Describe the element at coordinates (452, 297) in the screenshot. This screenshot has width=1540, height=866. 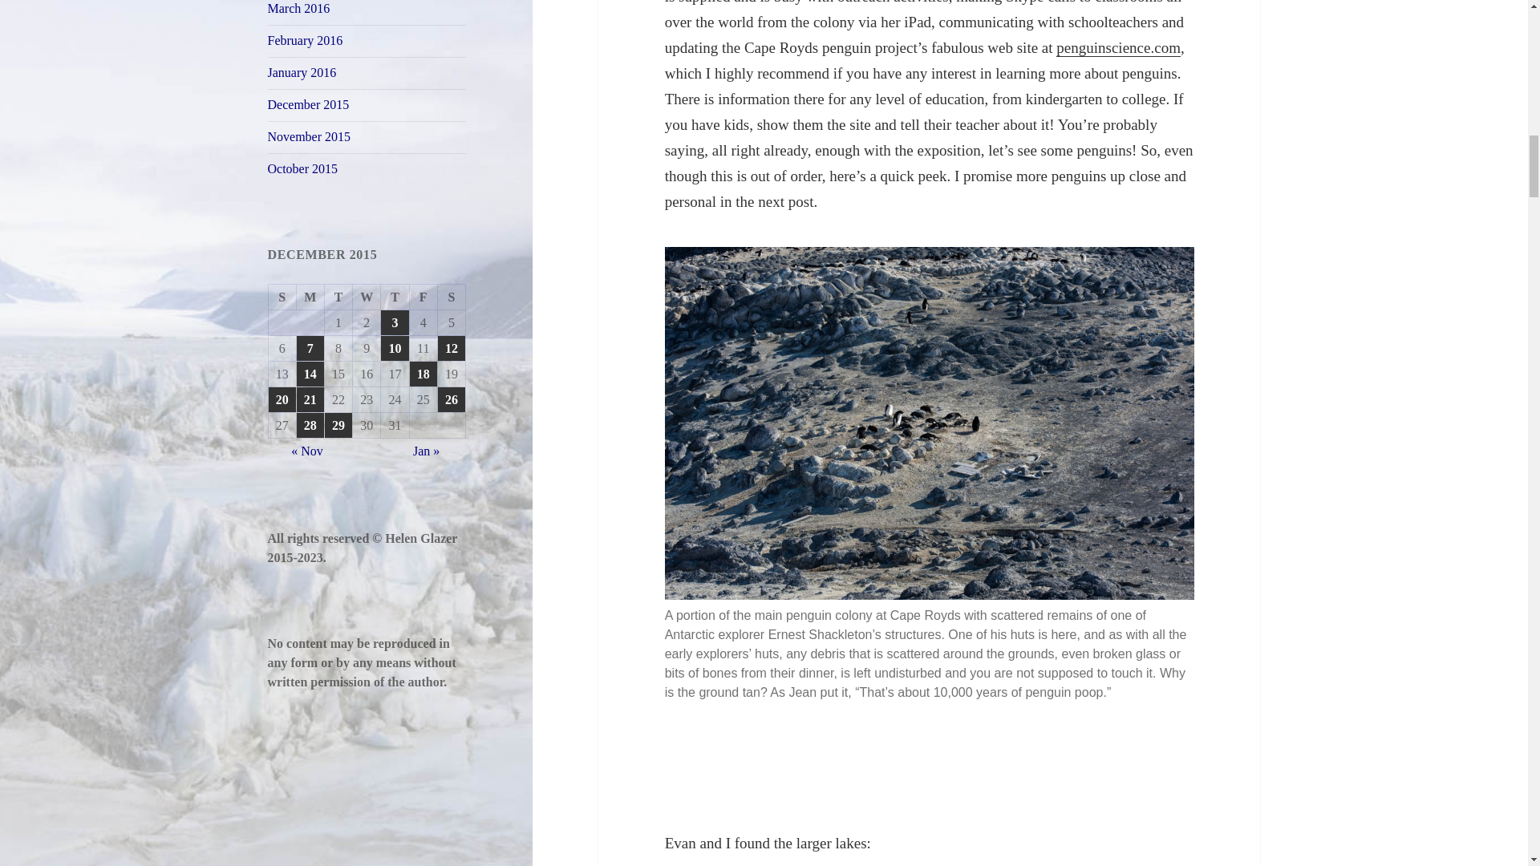
I see `Saturday` at that location.